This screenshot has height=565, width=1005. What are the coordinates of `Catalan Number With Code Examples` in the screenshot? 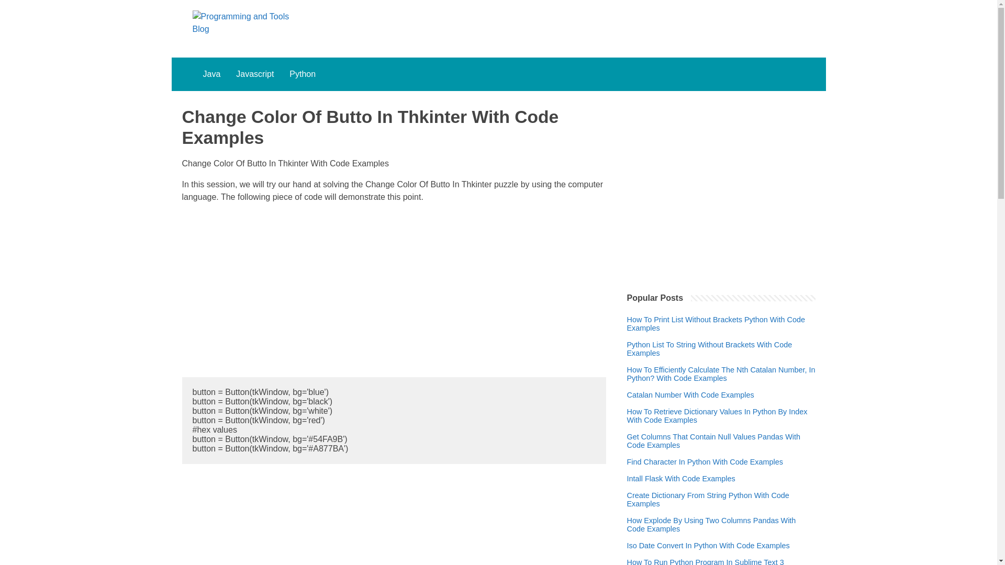 It's located at (691, 394).